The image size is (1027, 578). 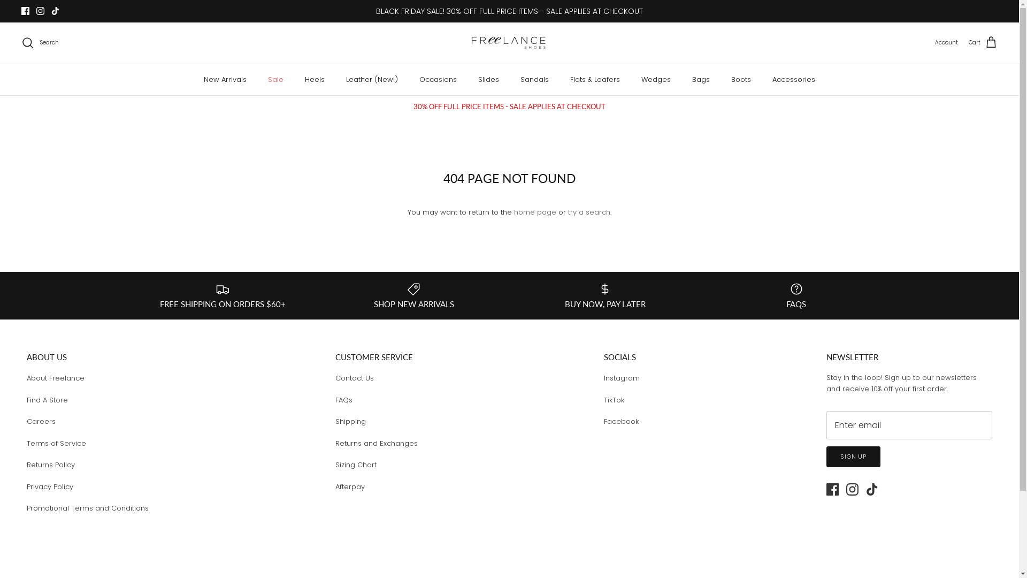 I want to click on Terms of Service, so click(x=57, y=443).